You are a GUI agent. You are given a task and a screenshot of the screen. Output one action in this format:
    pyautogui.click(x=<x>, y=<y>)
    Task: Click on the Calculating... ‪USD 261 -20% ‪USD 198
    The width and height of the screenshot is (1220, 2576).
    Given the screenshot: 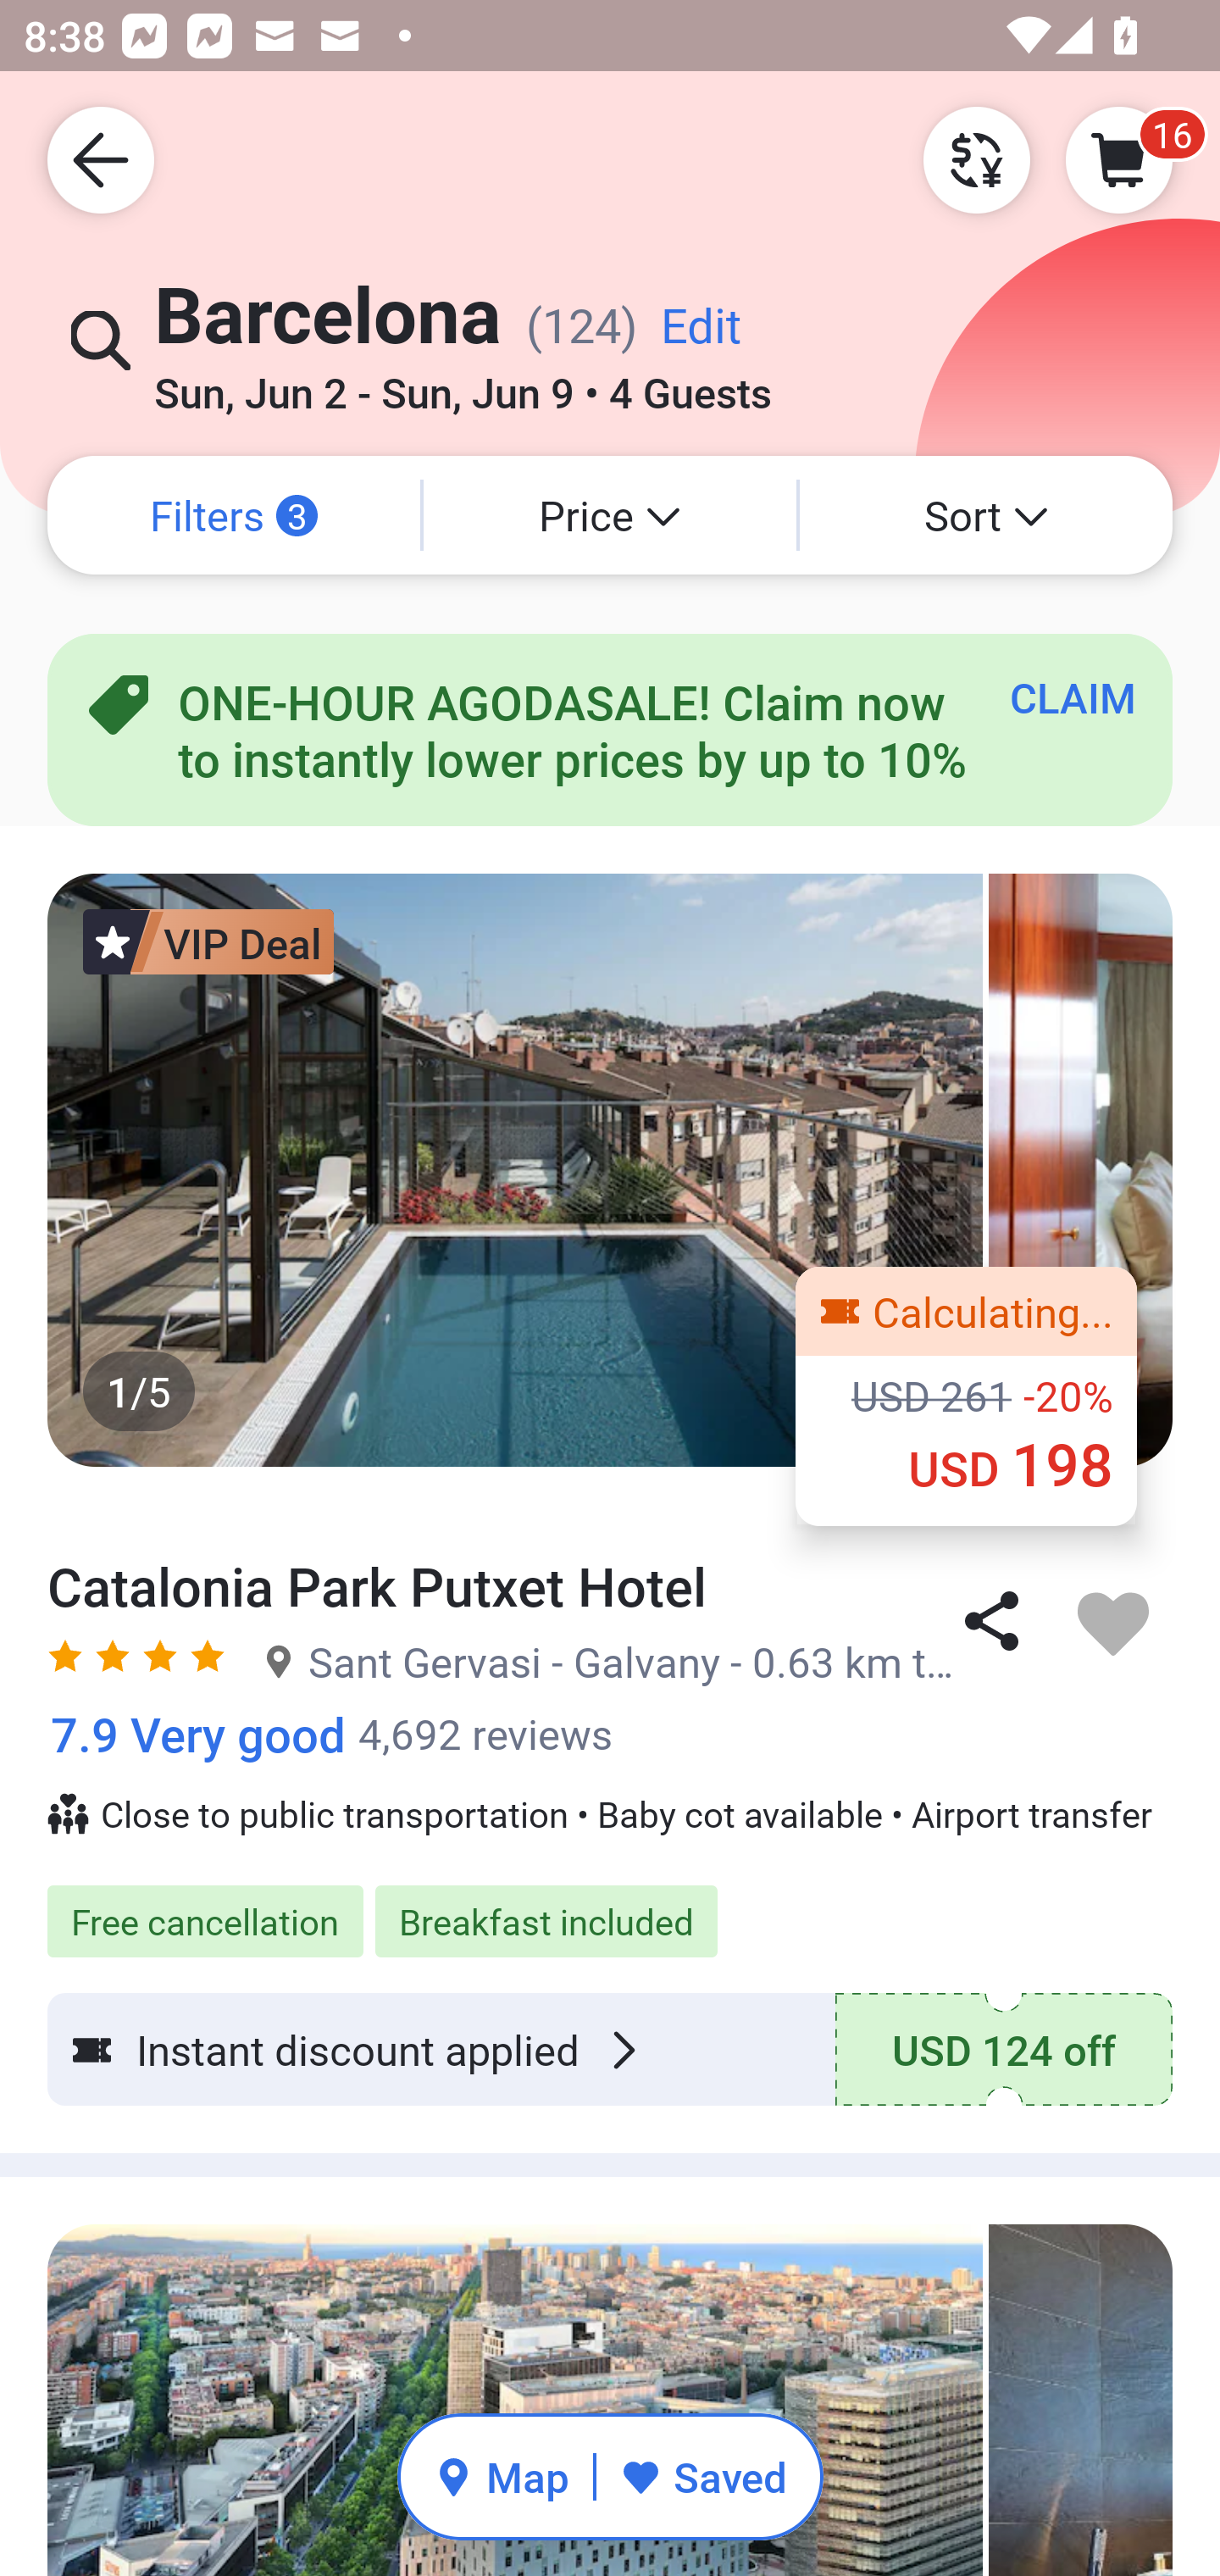 What is the action you would take?
    pyautogui.click(x=966, y=1396)
    